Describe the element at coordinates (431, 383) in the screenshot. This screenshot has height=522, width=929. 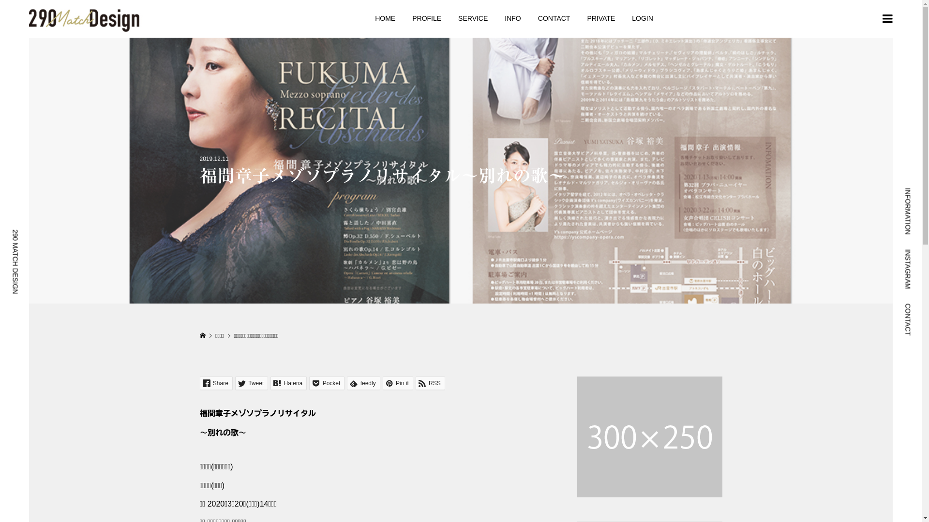
I see `RSS` at that location.